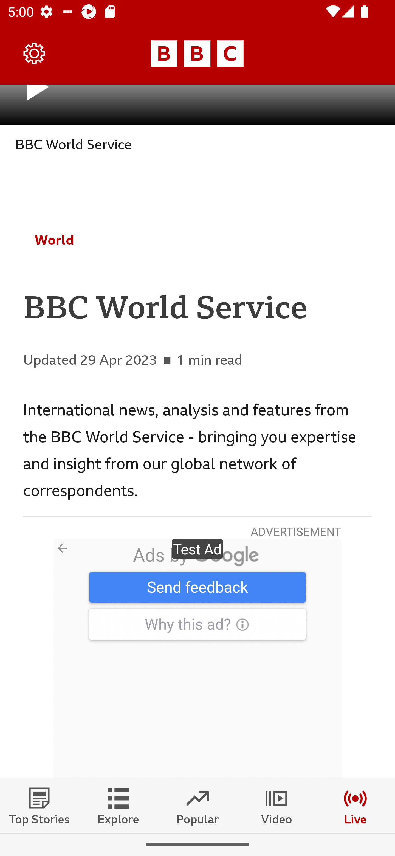  What do you see at coordinates (276, 806) in the screenshot?
I see `Video` at bounding box center [276, 806].